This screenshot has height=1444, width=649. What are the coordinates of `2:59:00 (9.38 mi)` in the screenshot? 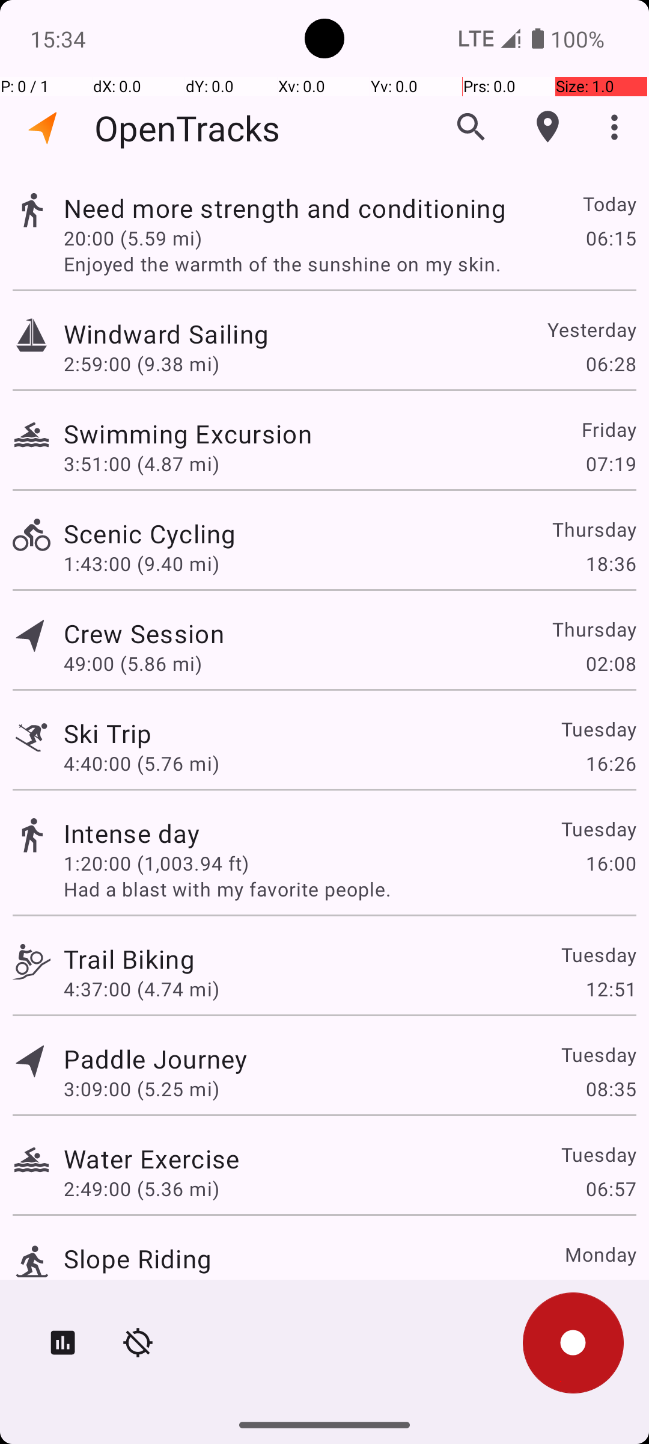 It's located at (142, 363).